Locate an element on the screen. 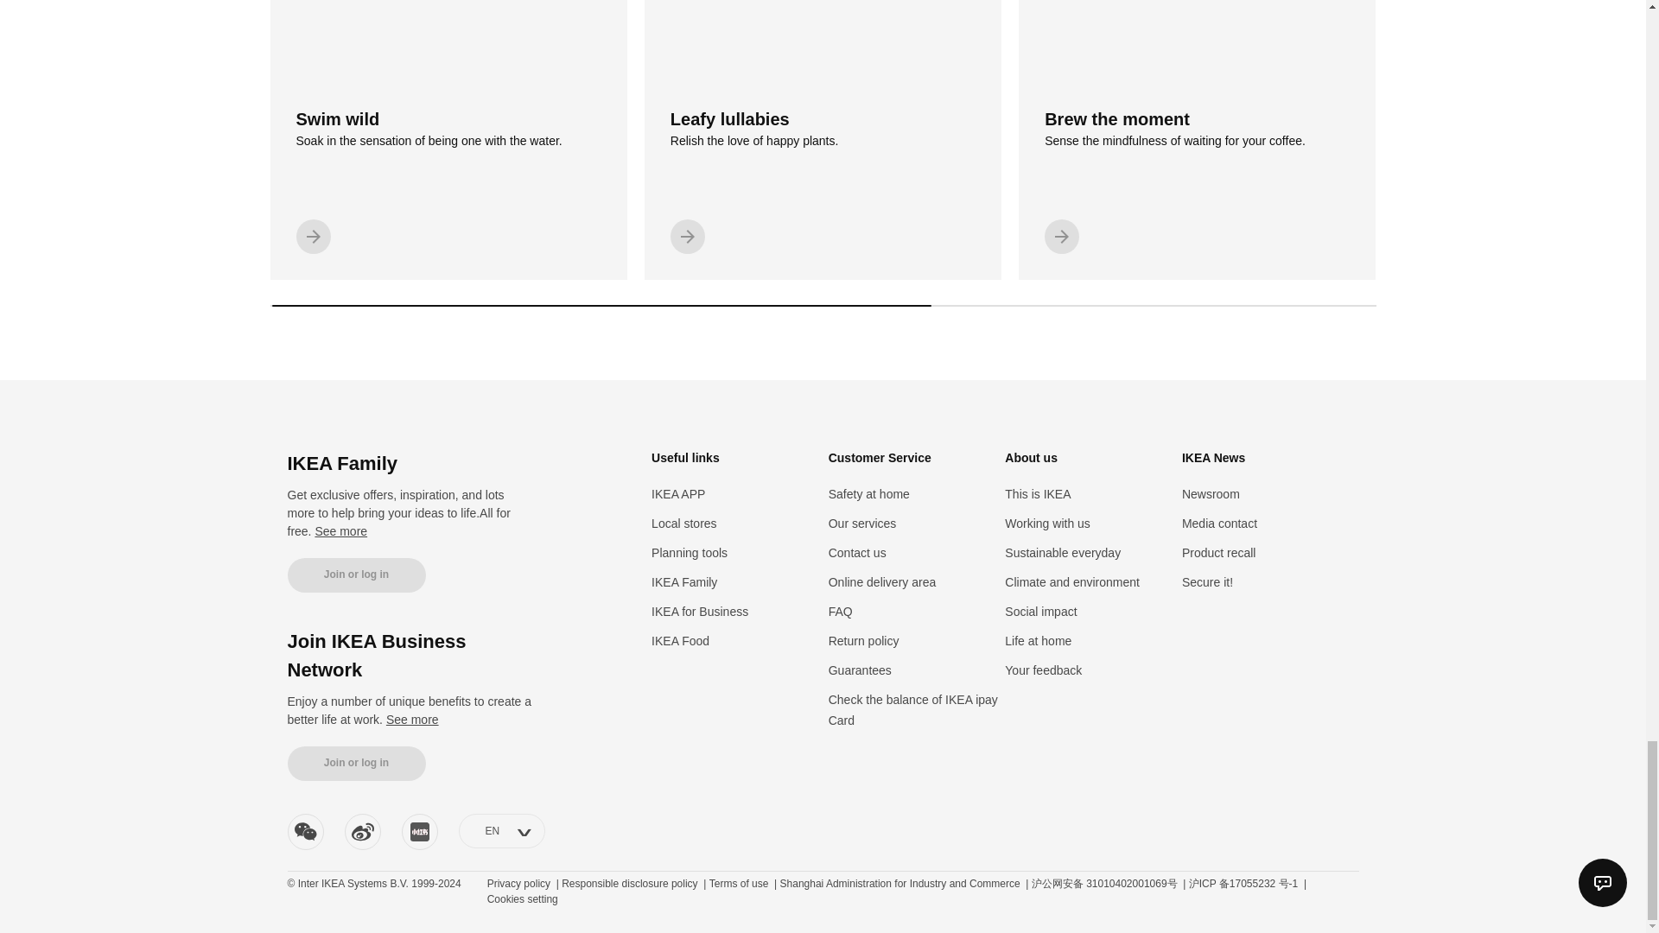  Local stores is located at coordinates (868, 493).